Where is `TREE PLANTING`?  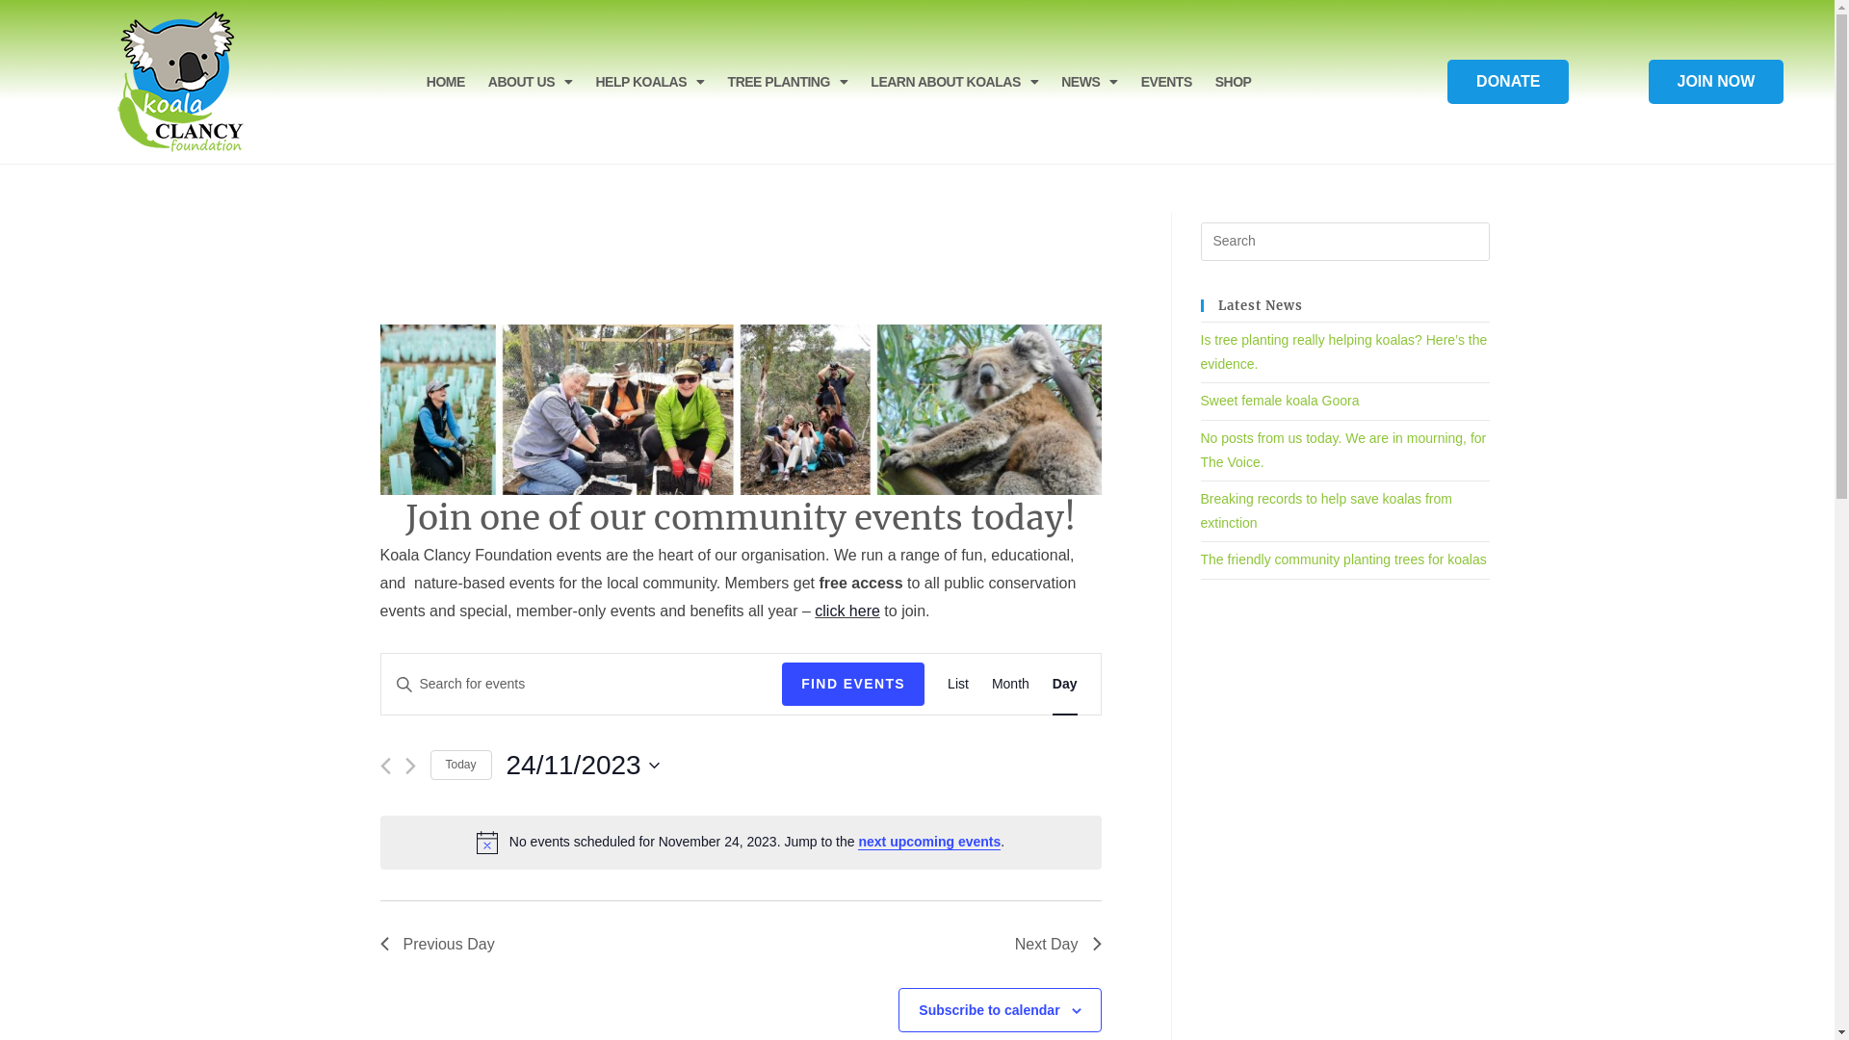 TREE PLANTING is located at coordinates (788, 82).